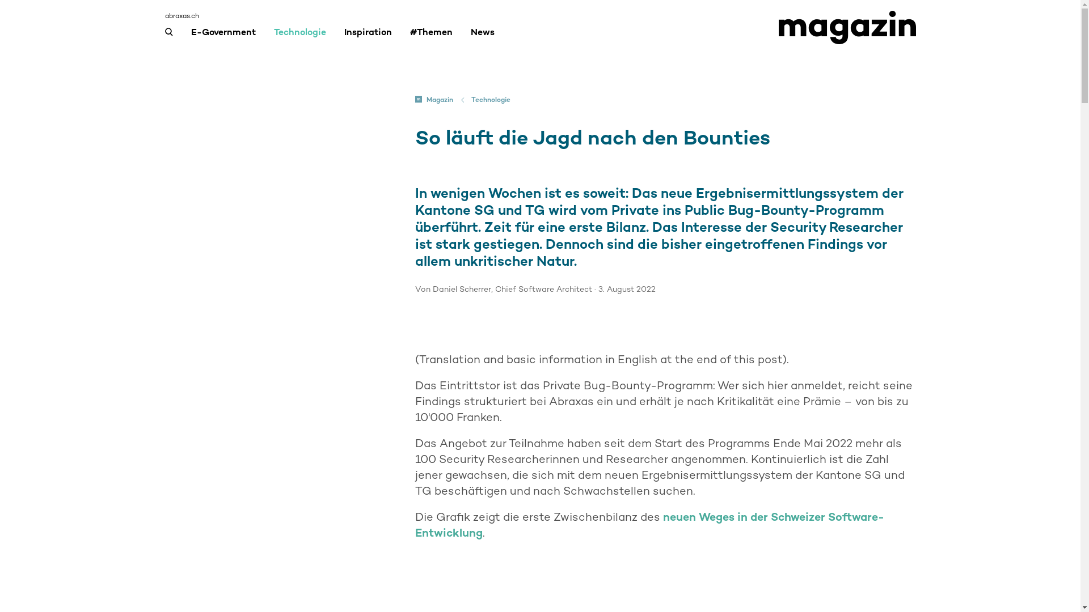  What do you see at coordinates (368, 37) in the screenshot?
I see `Inspiration` at bounding box center [368, 37].